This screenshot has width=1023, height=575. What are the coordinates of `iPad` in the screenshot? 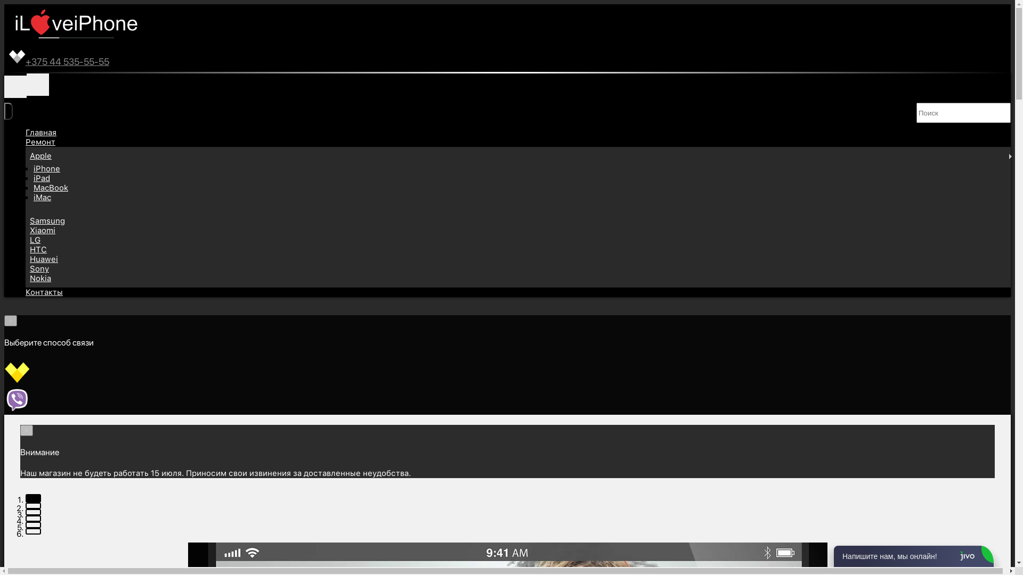 It's located at (42, 178).